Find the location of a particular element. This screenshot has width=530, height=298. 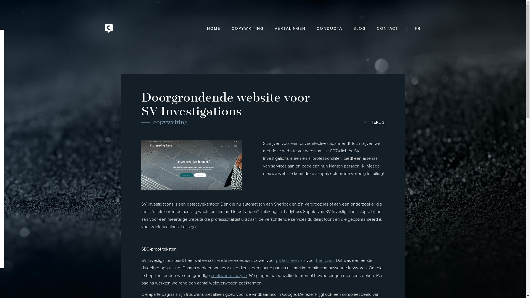

particulieren is located at coordinates (288, 260).